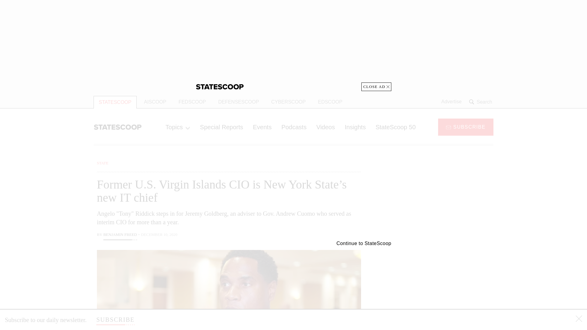  What do you see at coordinates (221, 127) in the screenshot?
I see `Special Reports` at bounding box center [221, 127].